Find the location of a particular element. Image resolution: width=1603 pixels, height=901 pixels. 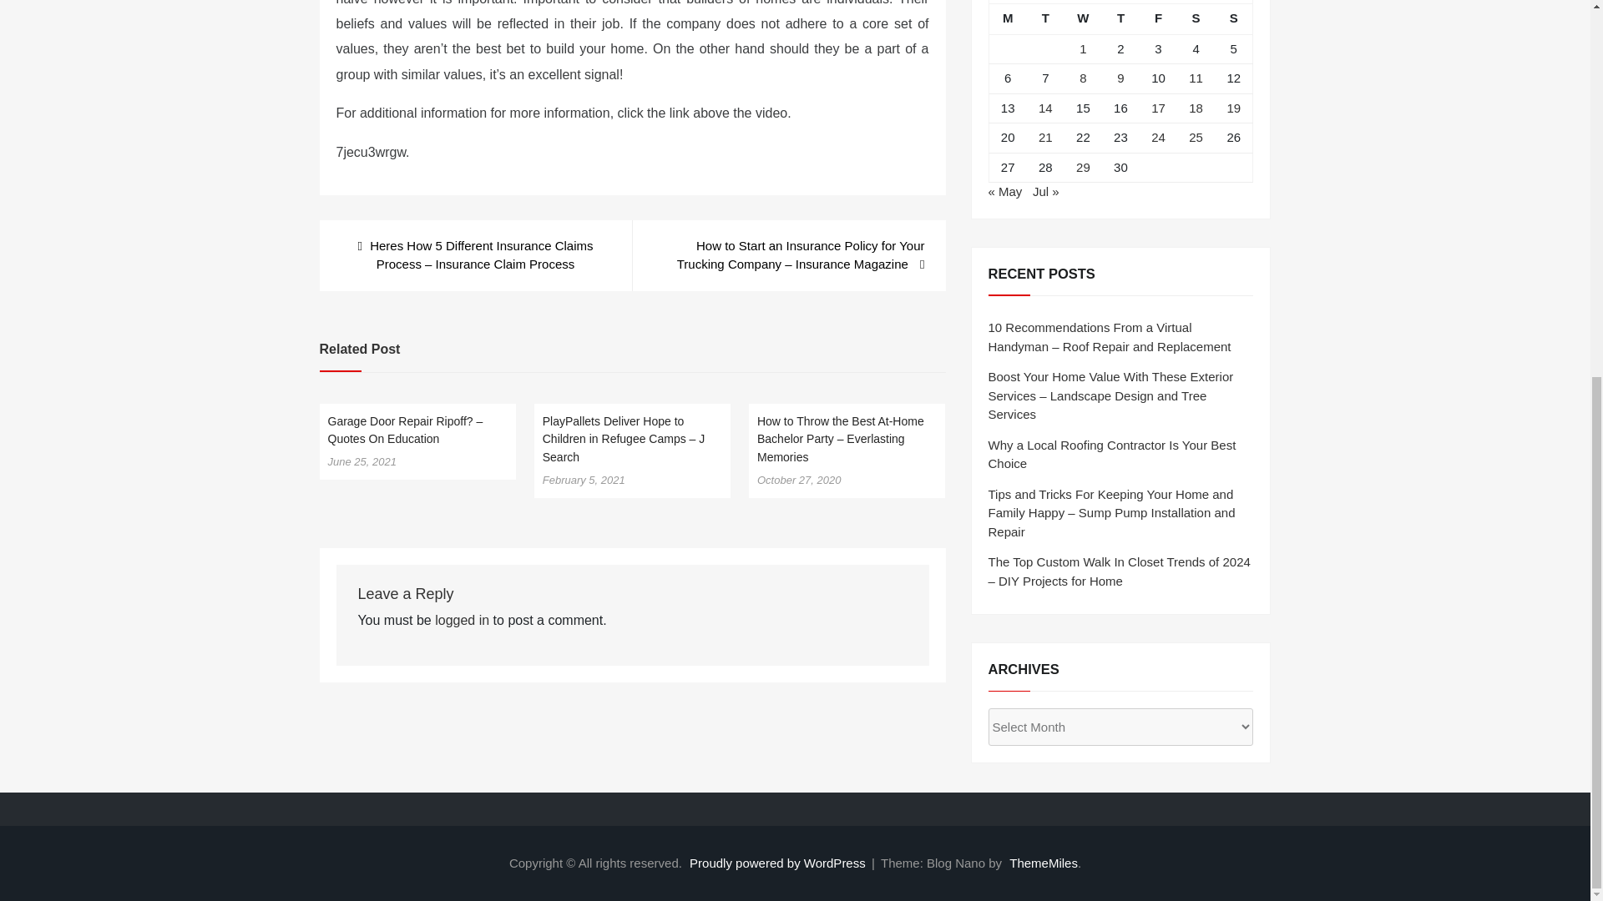

Tuesday is located at coordinates (1045, 18).